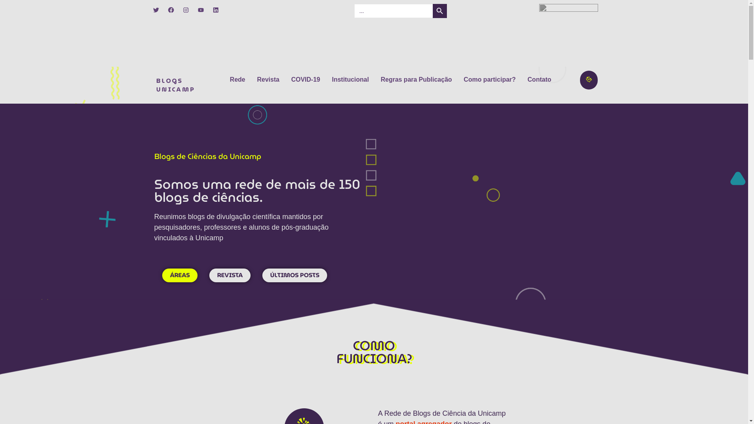 Image resolution: width=754 pixels, height=424 pixels. Describe the element at coordinates (350, 80) in the screenshot. I see `Institucional` at that location.